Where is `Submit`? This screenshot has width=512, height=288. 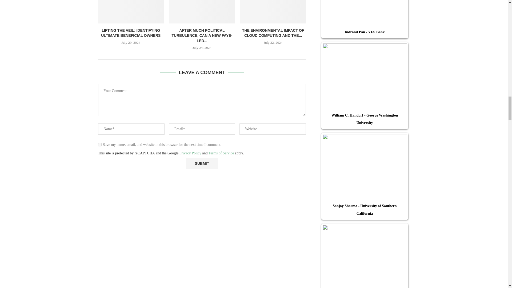 Submit is located at coordinates (202, 163).